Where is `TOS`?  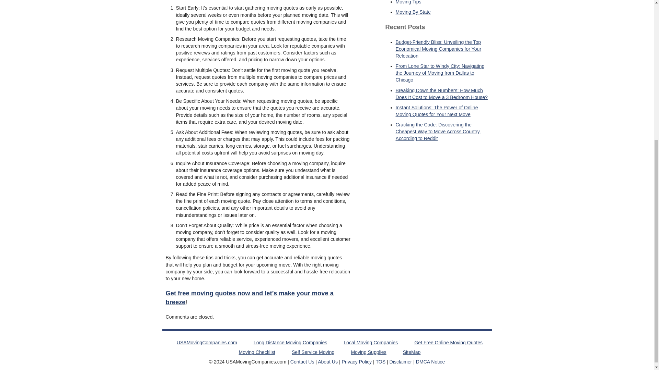 TOS is located at coordinates (380, 361).